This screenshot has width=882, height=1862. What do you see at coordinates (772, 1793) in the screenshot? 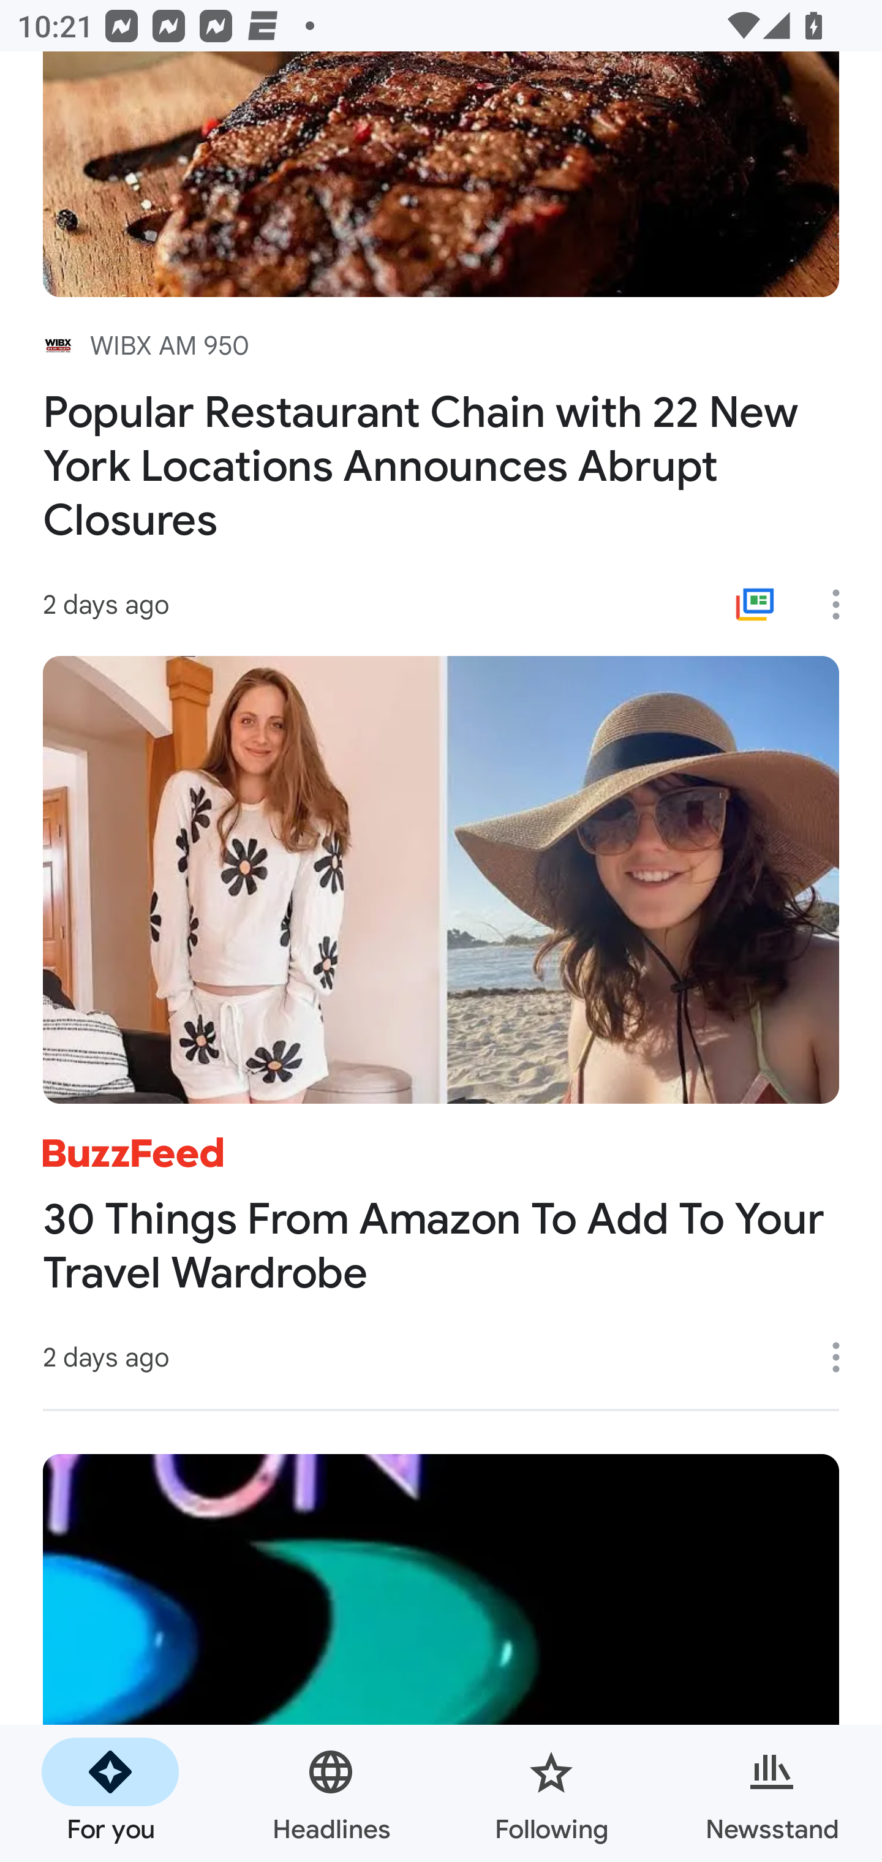
I see `Newsstand` at bounding box center [772, 1793].